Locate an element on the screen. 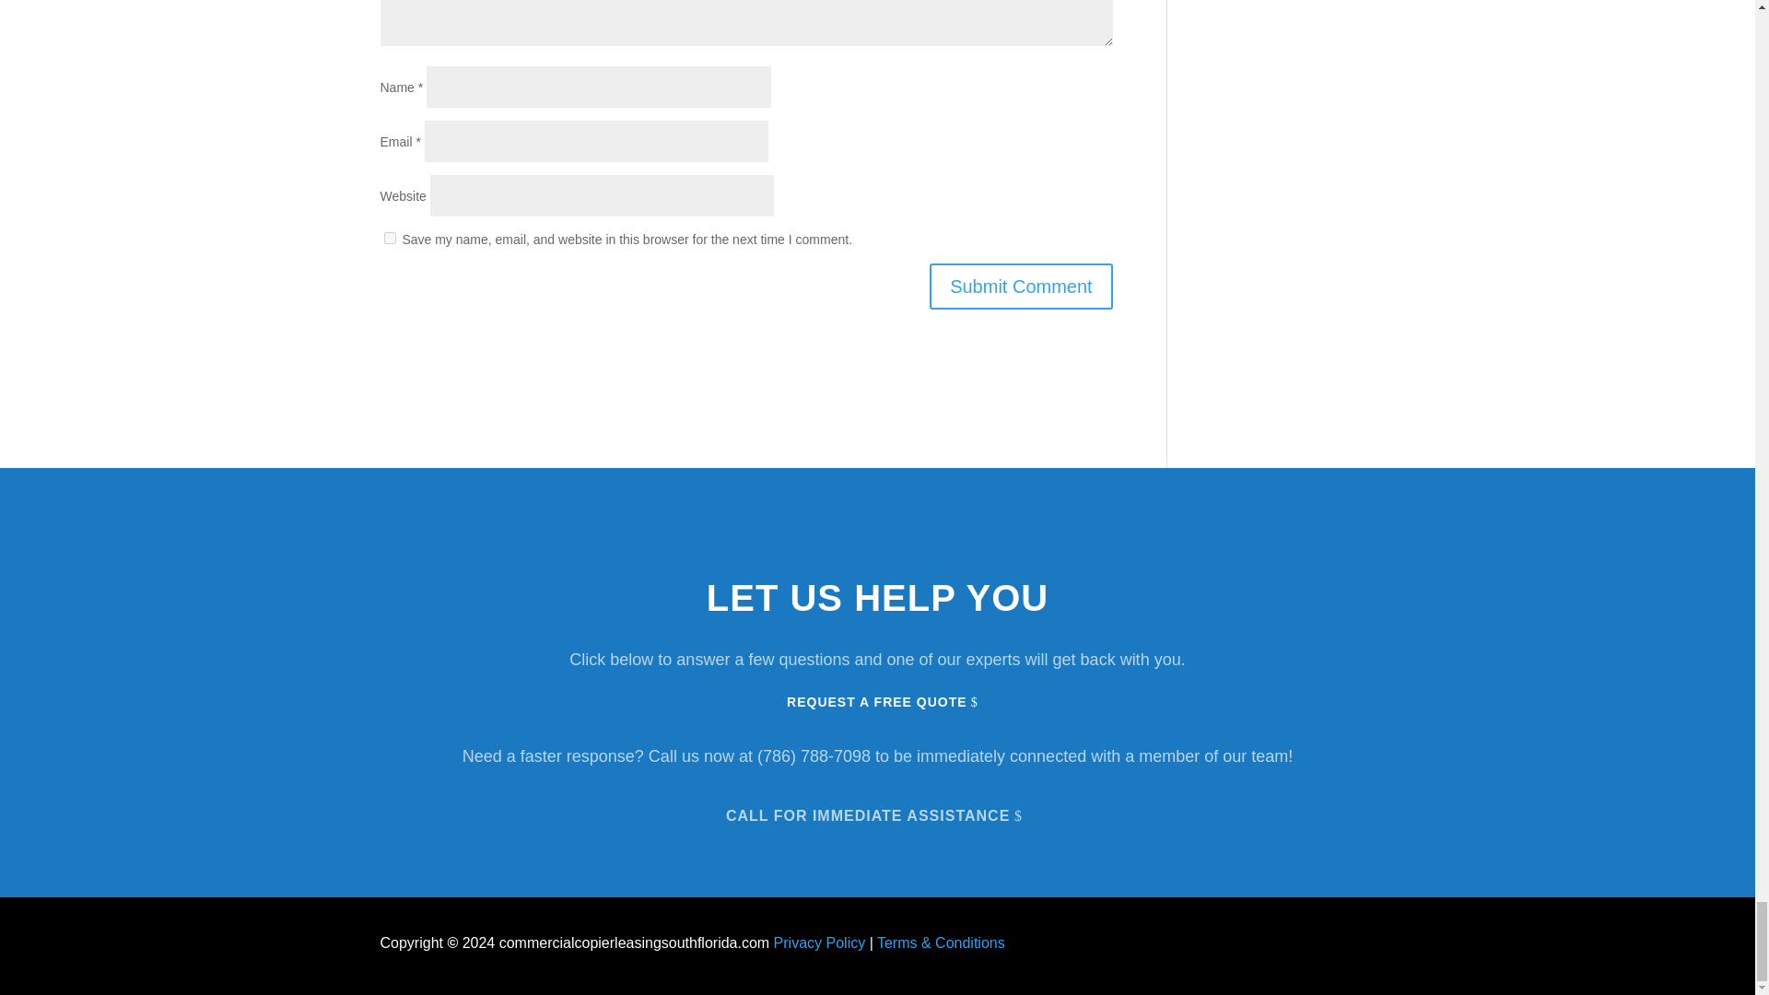 This screenshot has height=995, width=1769. yes is located at coordinates (389, 238).